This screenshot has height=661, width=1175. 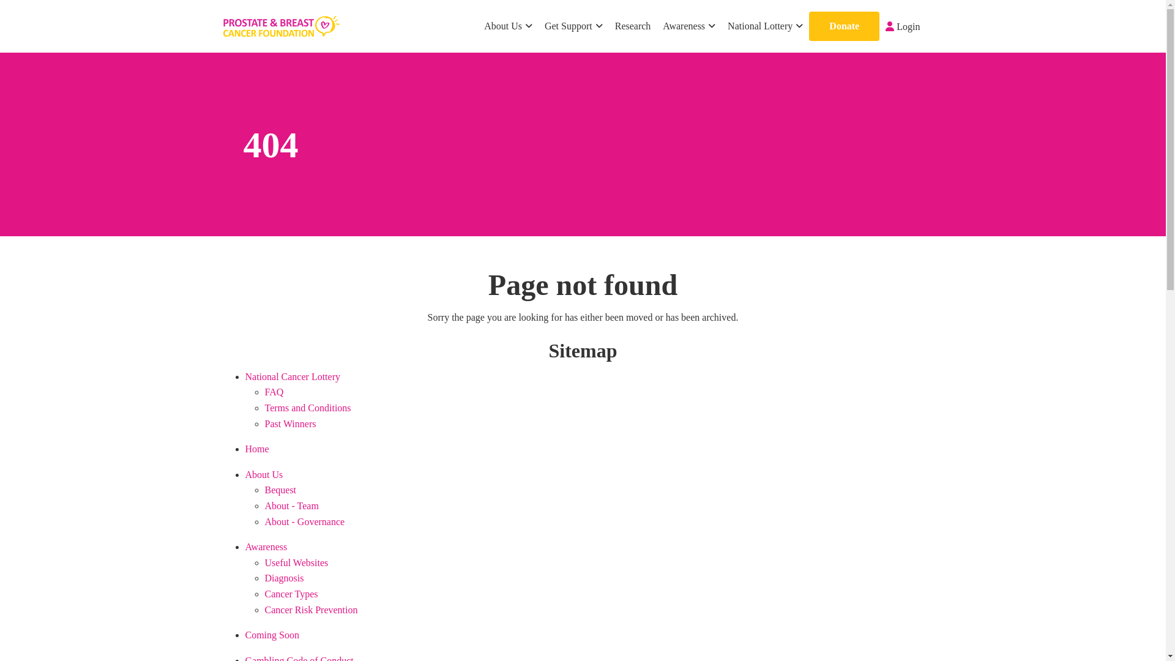 I want to click on Awareness, so click(x=266, y=547).